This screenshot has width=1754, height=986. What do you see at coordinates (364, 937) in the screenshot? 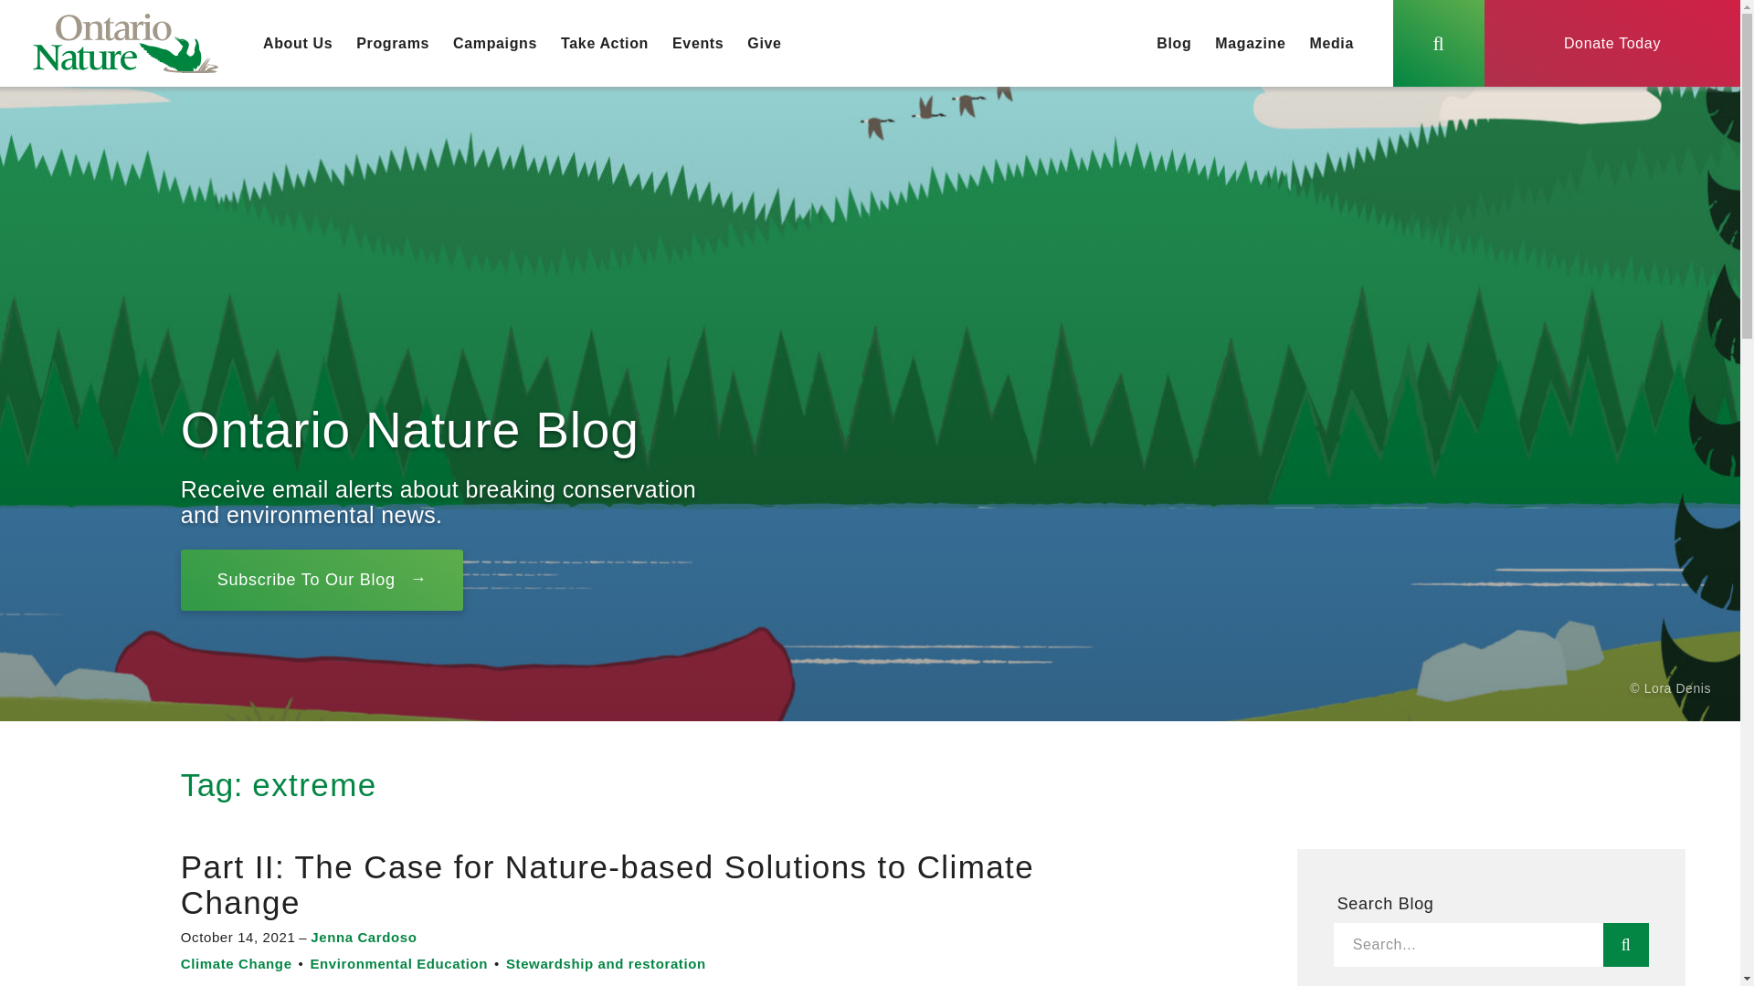
I see `Authored by: Jenna Cardoso` at bounding box center [364, 937].